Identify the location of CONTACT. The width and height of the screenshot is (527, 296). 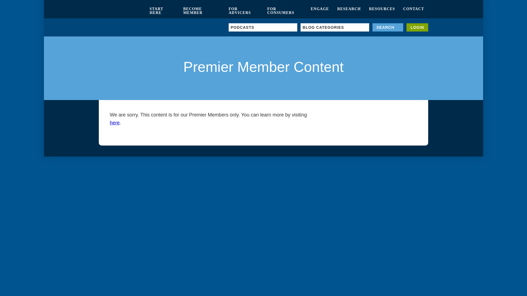
(413, 11).